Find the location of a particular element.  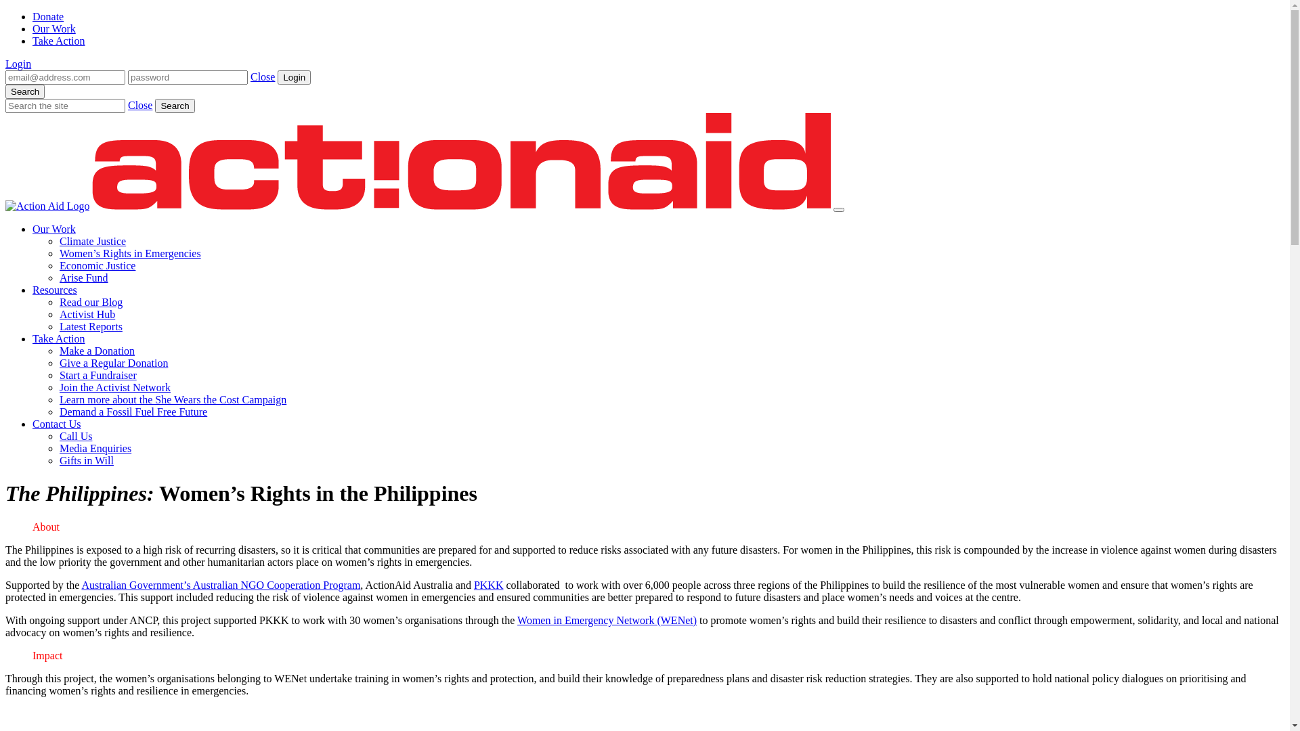

Media Enquiries is located at coordinates (95, 448).